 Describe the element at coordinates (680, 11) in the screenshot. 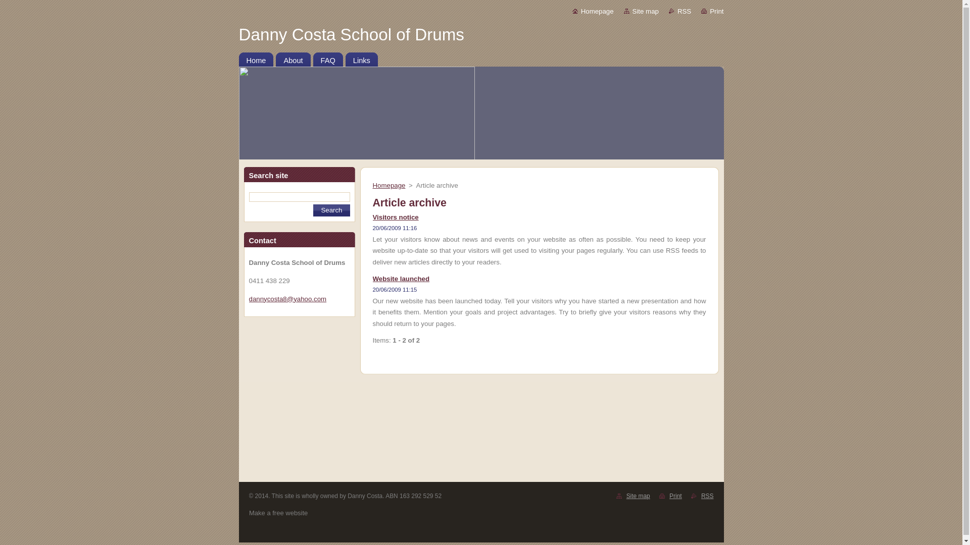

I see `RSS` at that location.